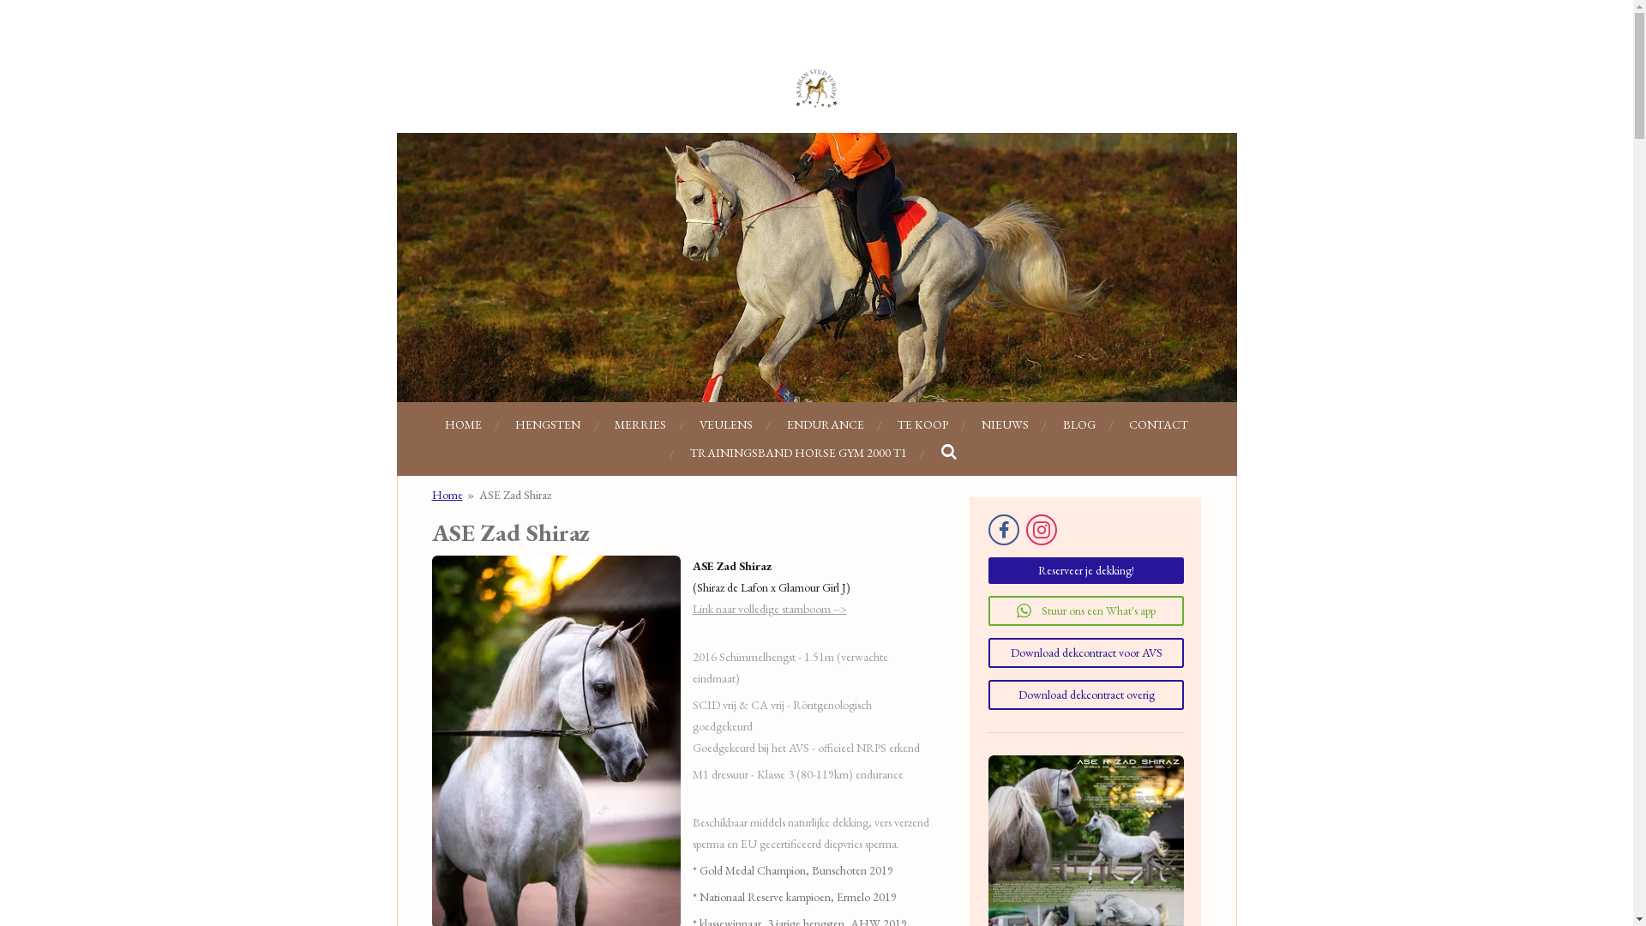 Image resolution: width=1646 pixels, height=926 pixels. What do you see at coordinates (1086, 653) in the screenshot?
I see `Download dekcontract voor AVS` at bounding box center [1086, 653].